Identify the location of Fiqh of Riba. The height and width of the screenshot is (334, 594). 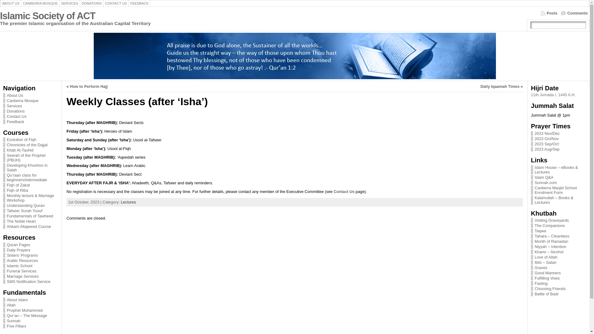
(31, 191).